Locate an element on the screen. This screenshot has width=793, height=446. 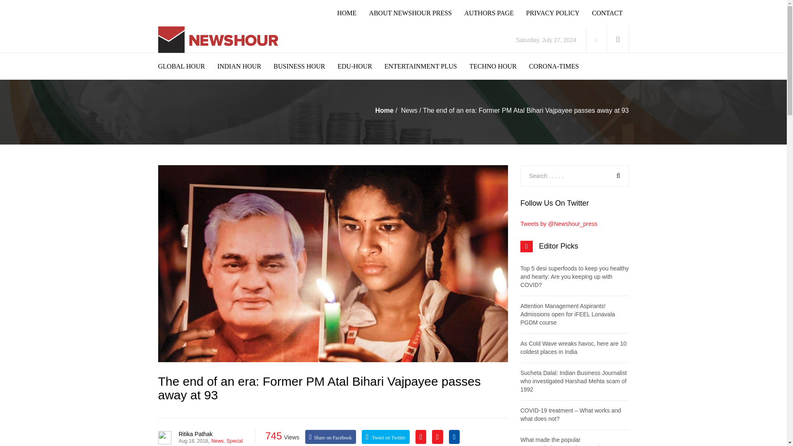
Logo is located at coordinates (220, 40).